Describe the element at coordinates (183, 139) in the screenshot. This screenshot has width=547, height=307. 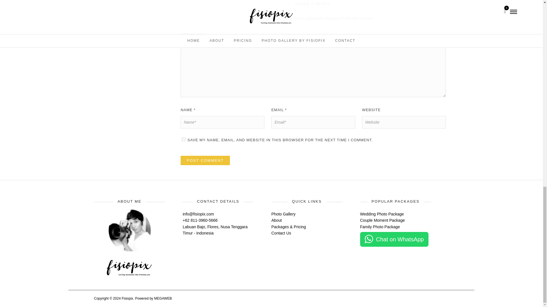
I see `yes` at that location.